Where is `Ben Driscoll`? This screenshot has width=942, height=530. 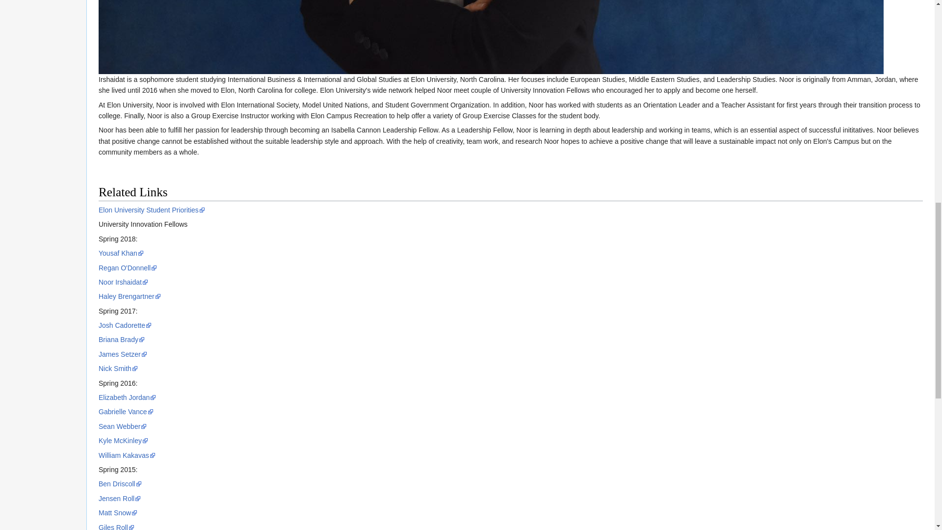 Ben Driscoll is located at coordinates (120, 484).